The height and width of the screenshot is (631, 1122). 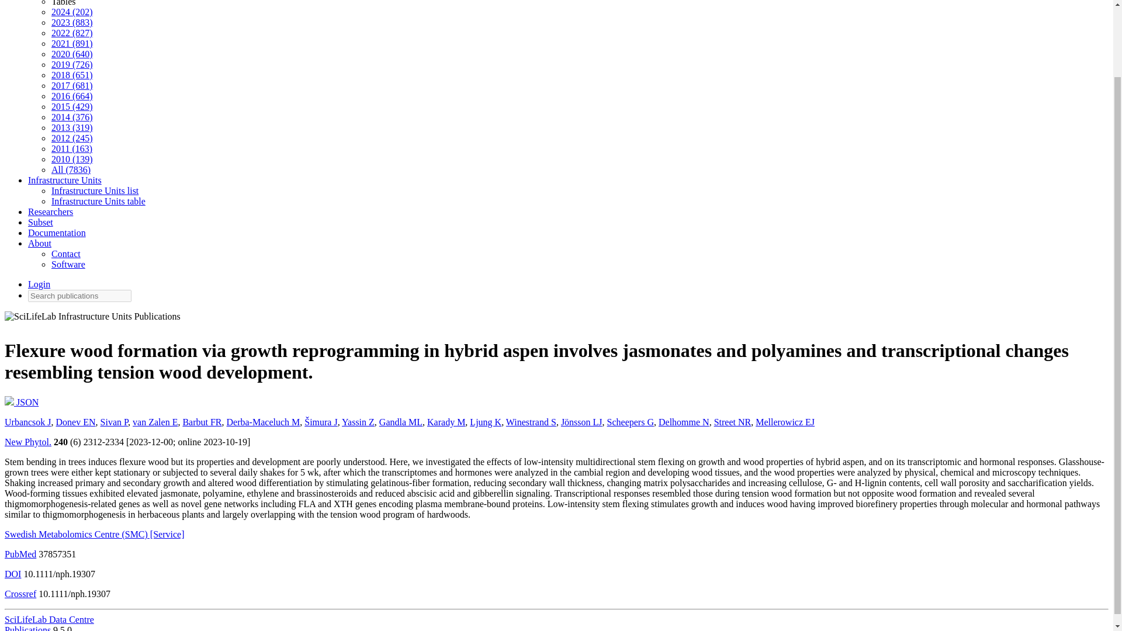 What do you see at coordinates (154, 422) in the screenshot?
I see `van Zalen E` at bounding box center [154, 422].